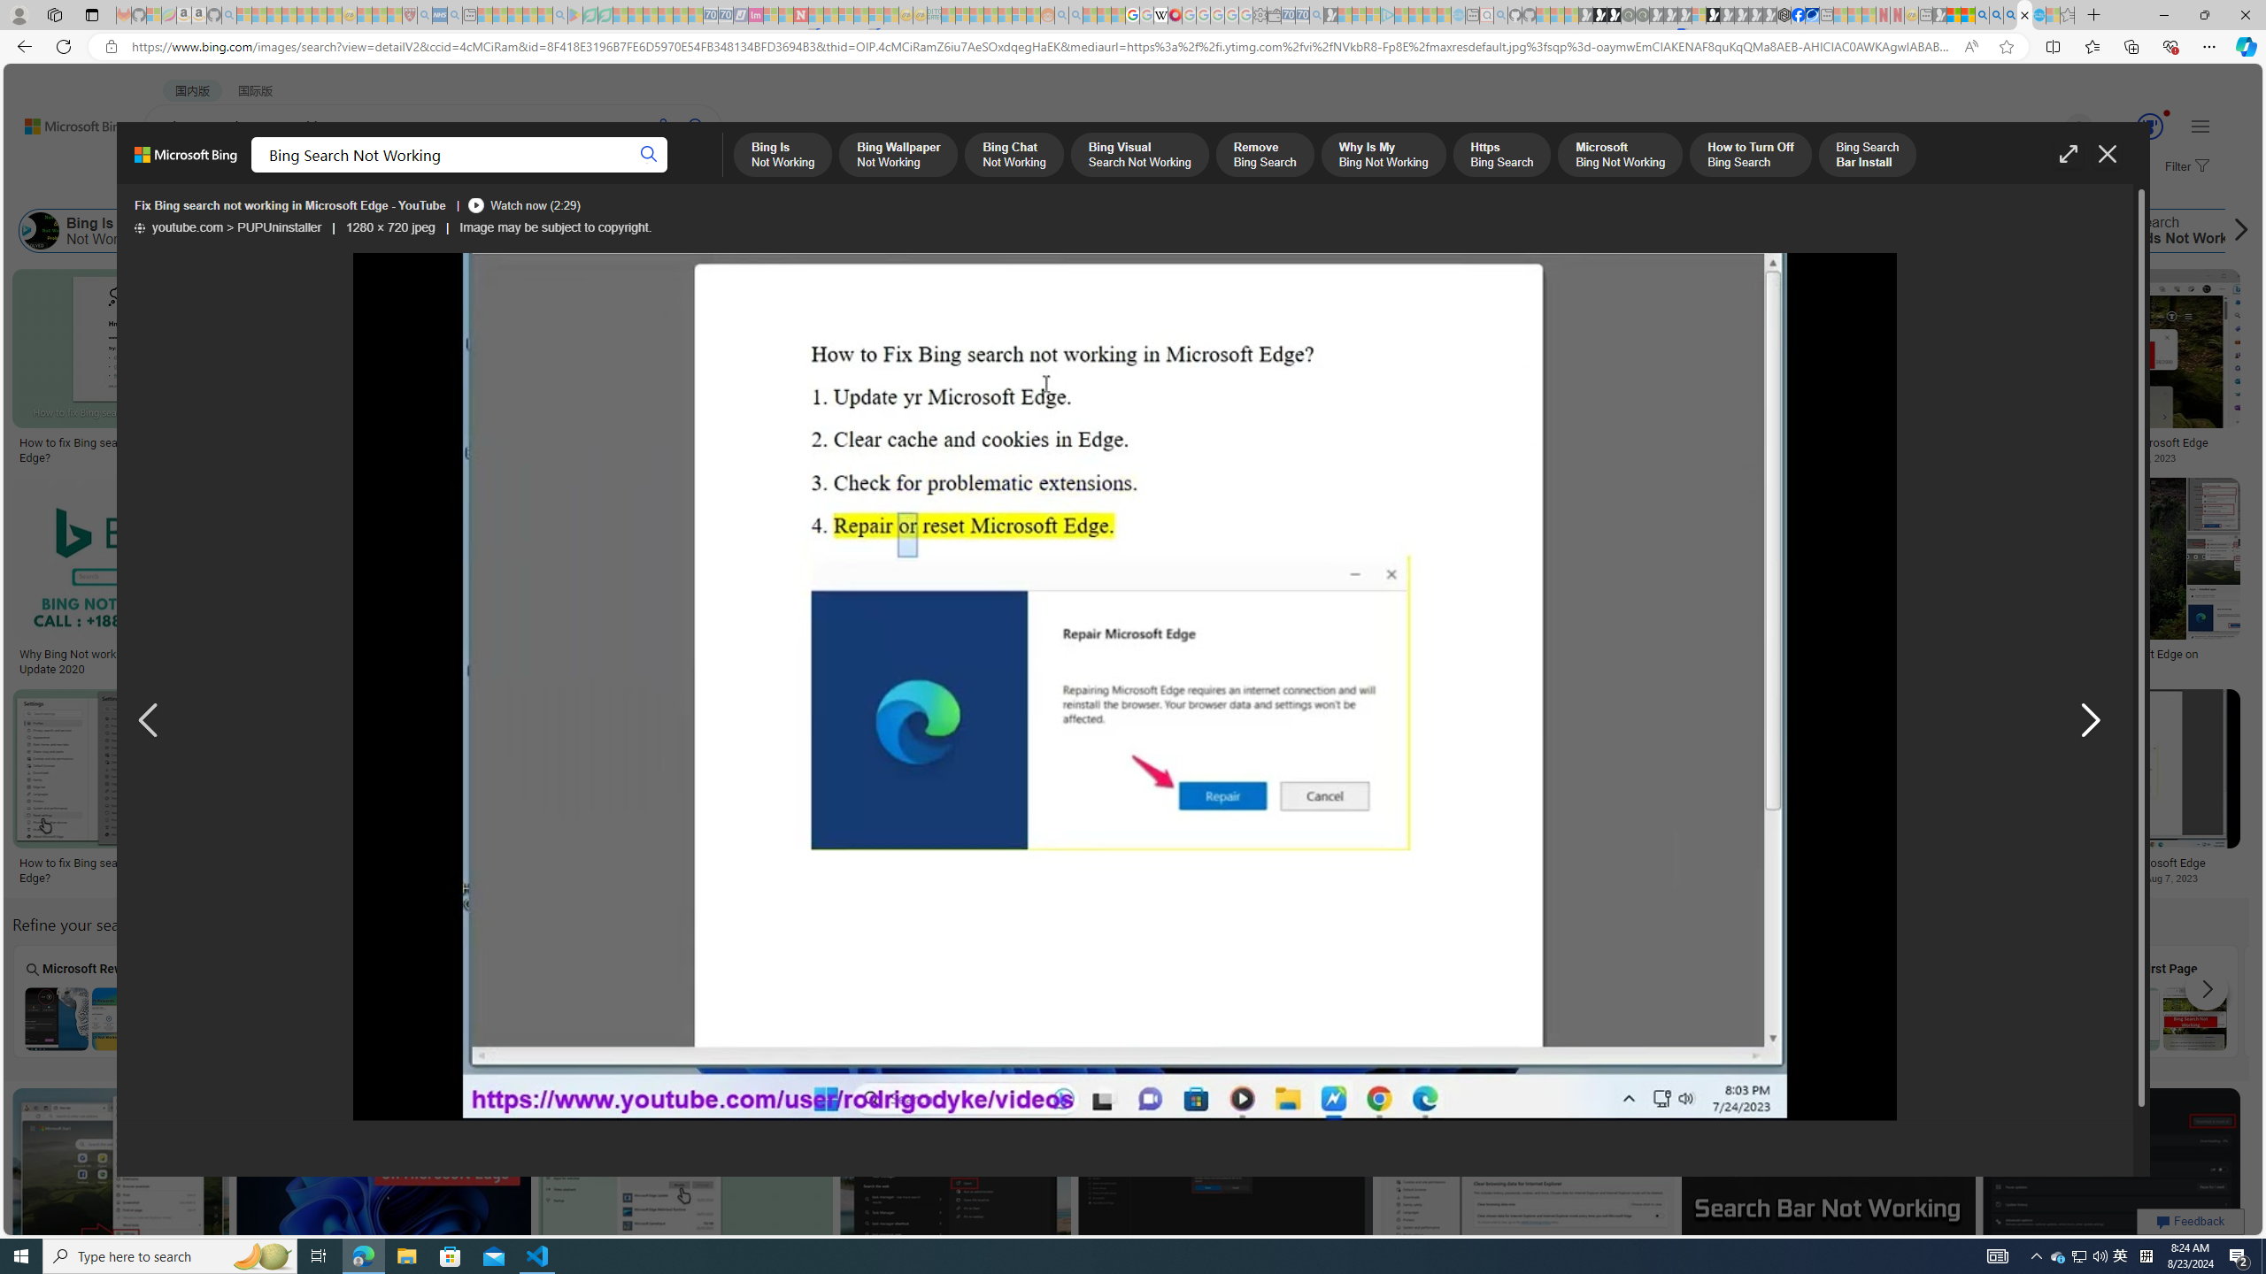 This screenshot has width=2266, height=1274. Describe the element at coordinates (1045, 1019) in the screenshot. I see `Bing Search the Web for Image Not Working` at that location.